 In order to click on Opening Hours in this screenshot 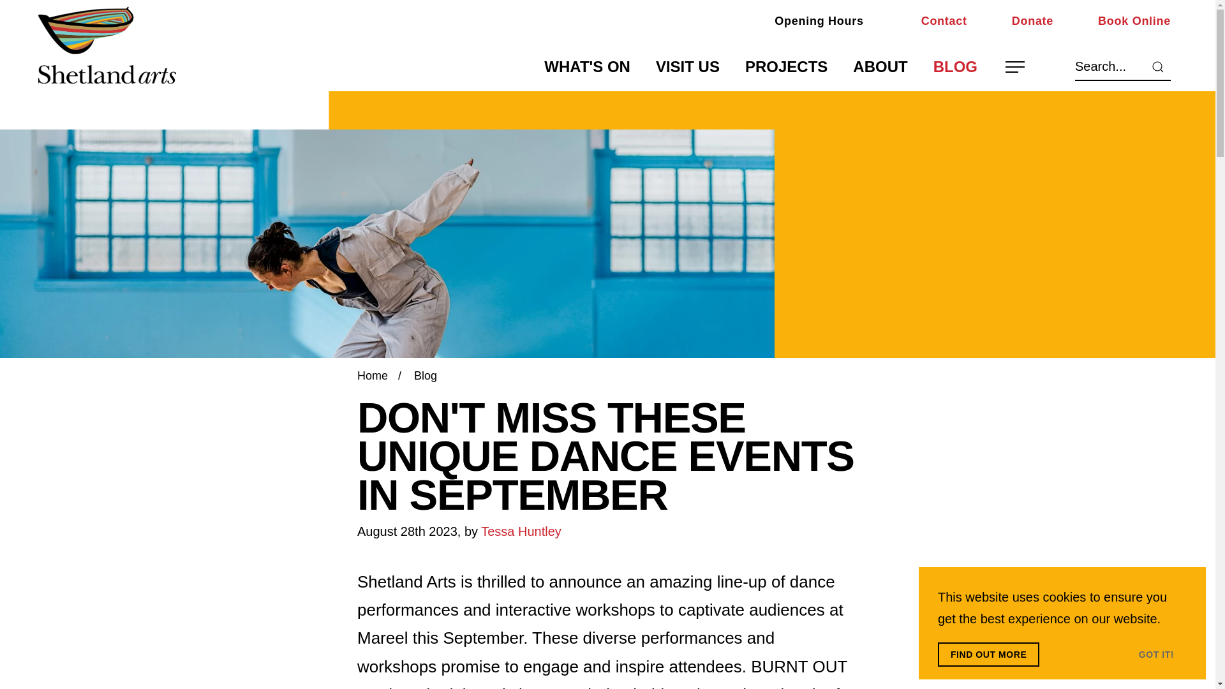, I will do `click(805, 21)`.